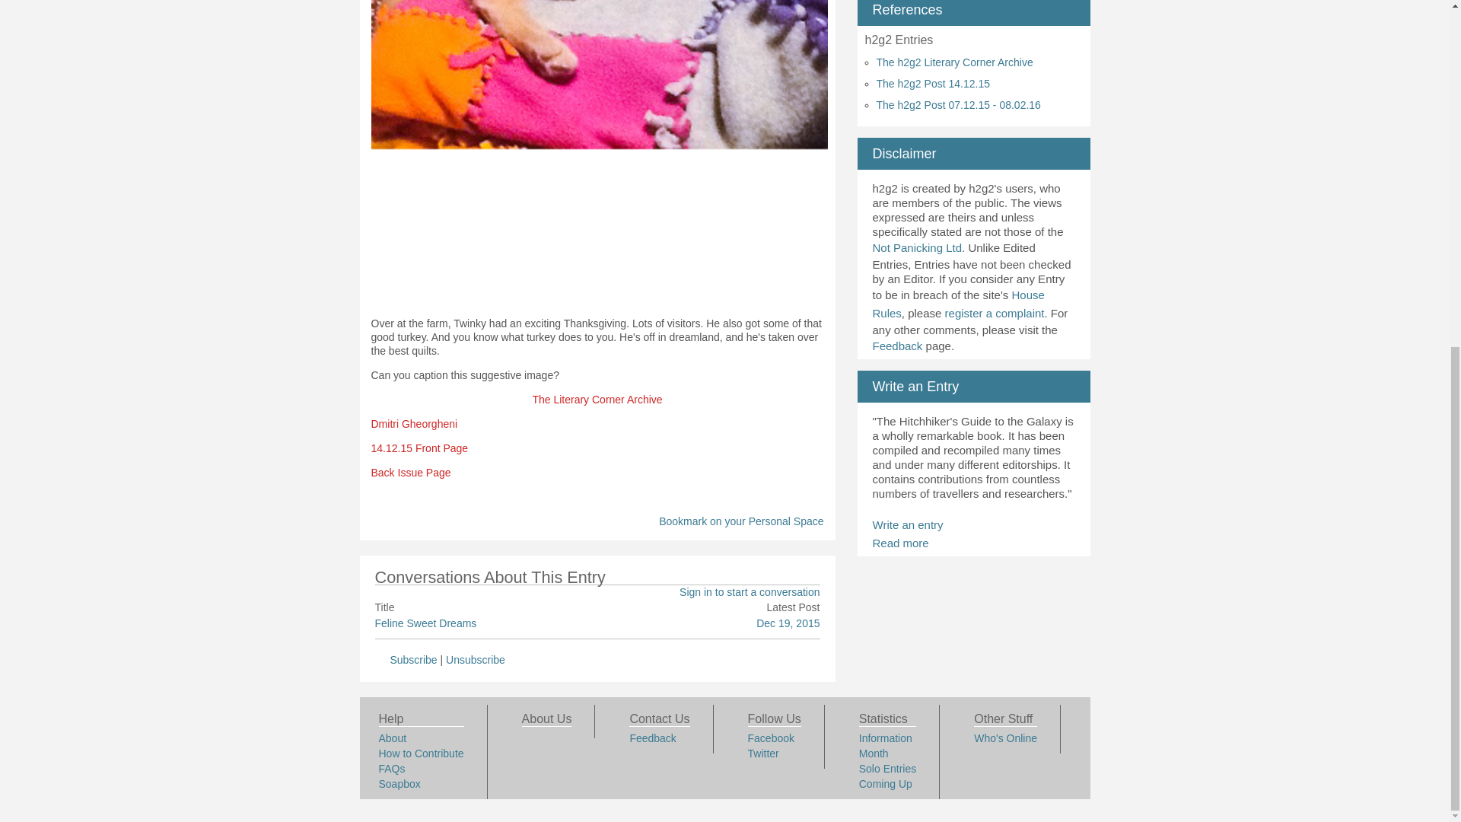 The image size is (1461, 822). What do you see at coordinates (907, 524) in the screenshot?
I see `Write an entry` at bounding box center [907, 524].